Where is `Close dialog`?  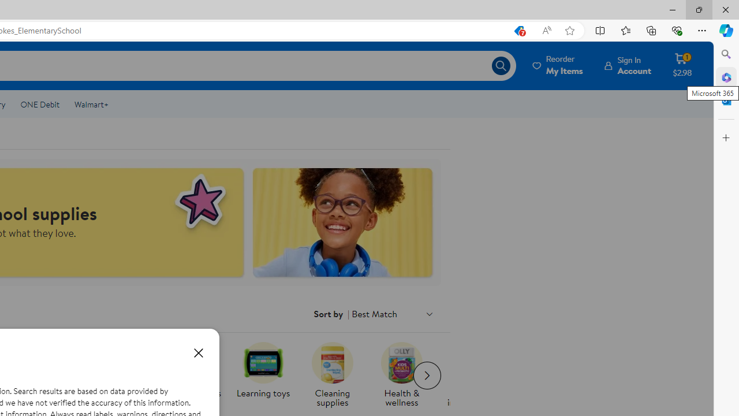
Close dialog is located at coordinates (198, 352).